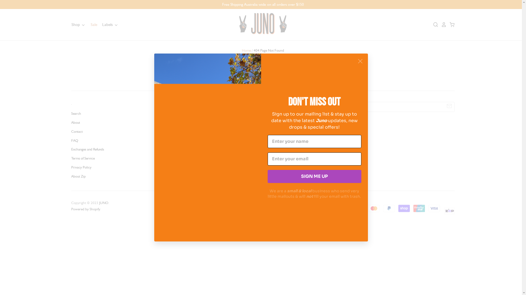 The width and height of the screenshot is (526, 295). Describe the element at coordinates (81, 167) in the screenshot. I see `Privacy Policy` at that location.